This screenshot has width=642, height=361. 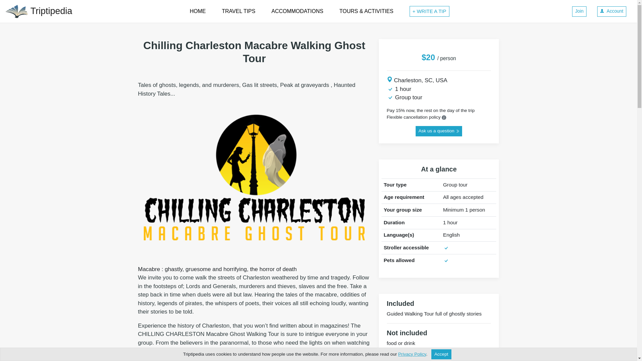 What do you see at coordinates (198, 11) in the screenshot?
I see `HOME` at bounding box center [198, 11].